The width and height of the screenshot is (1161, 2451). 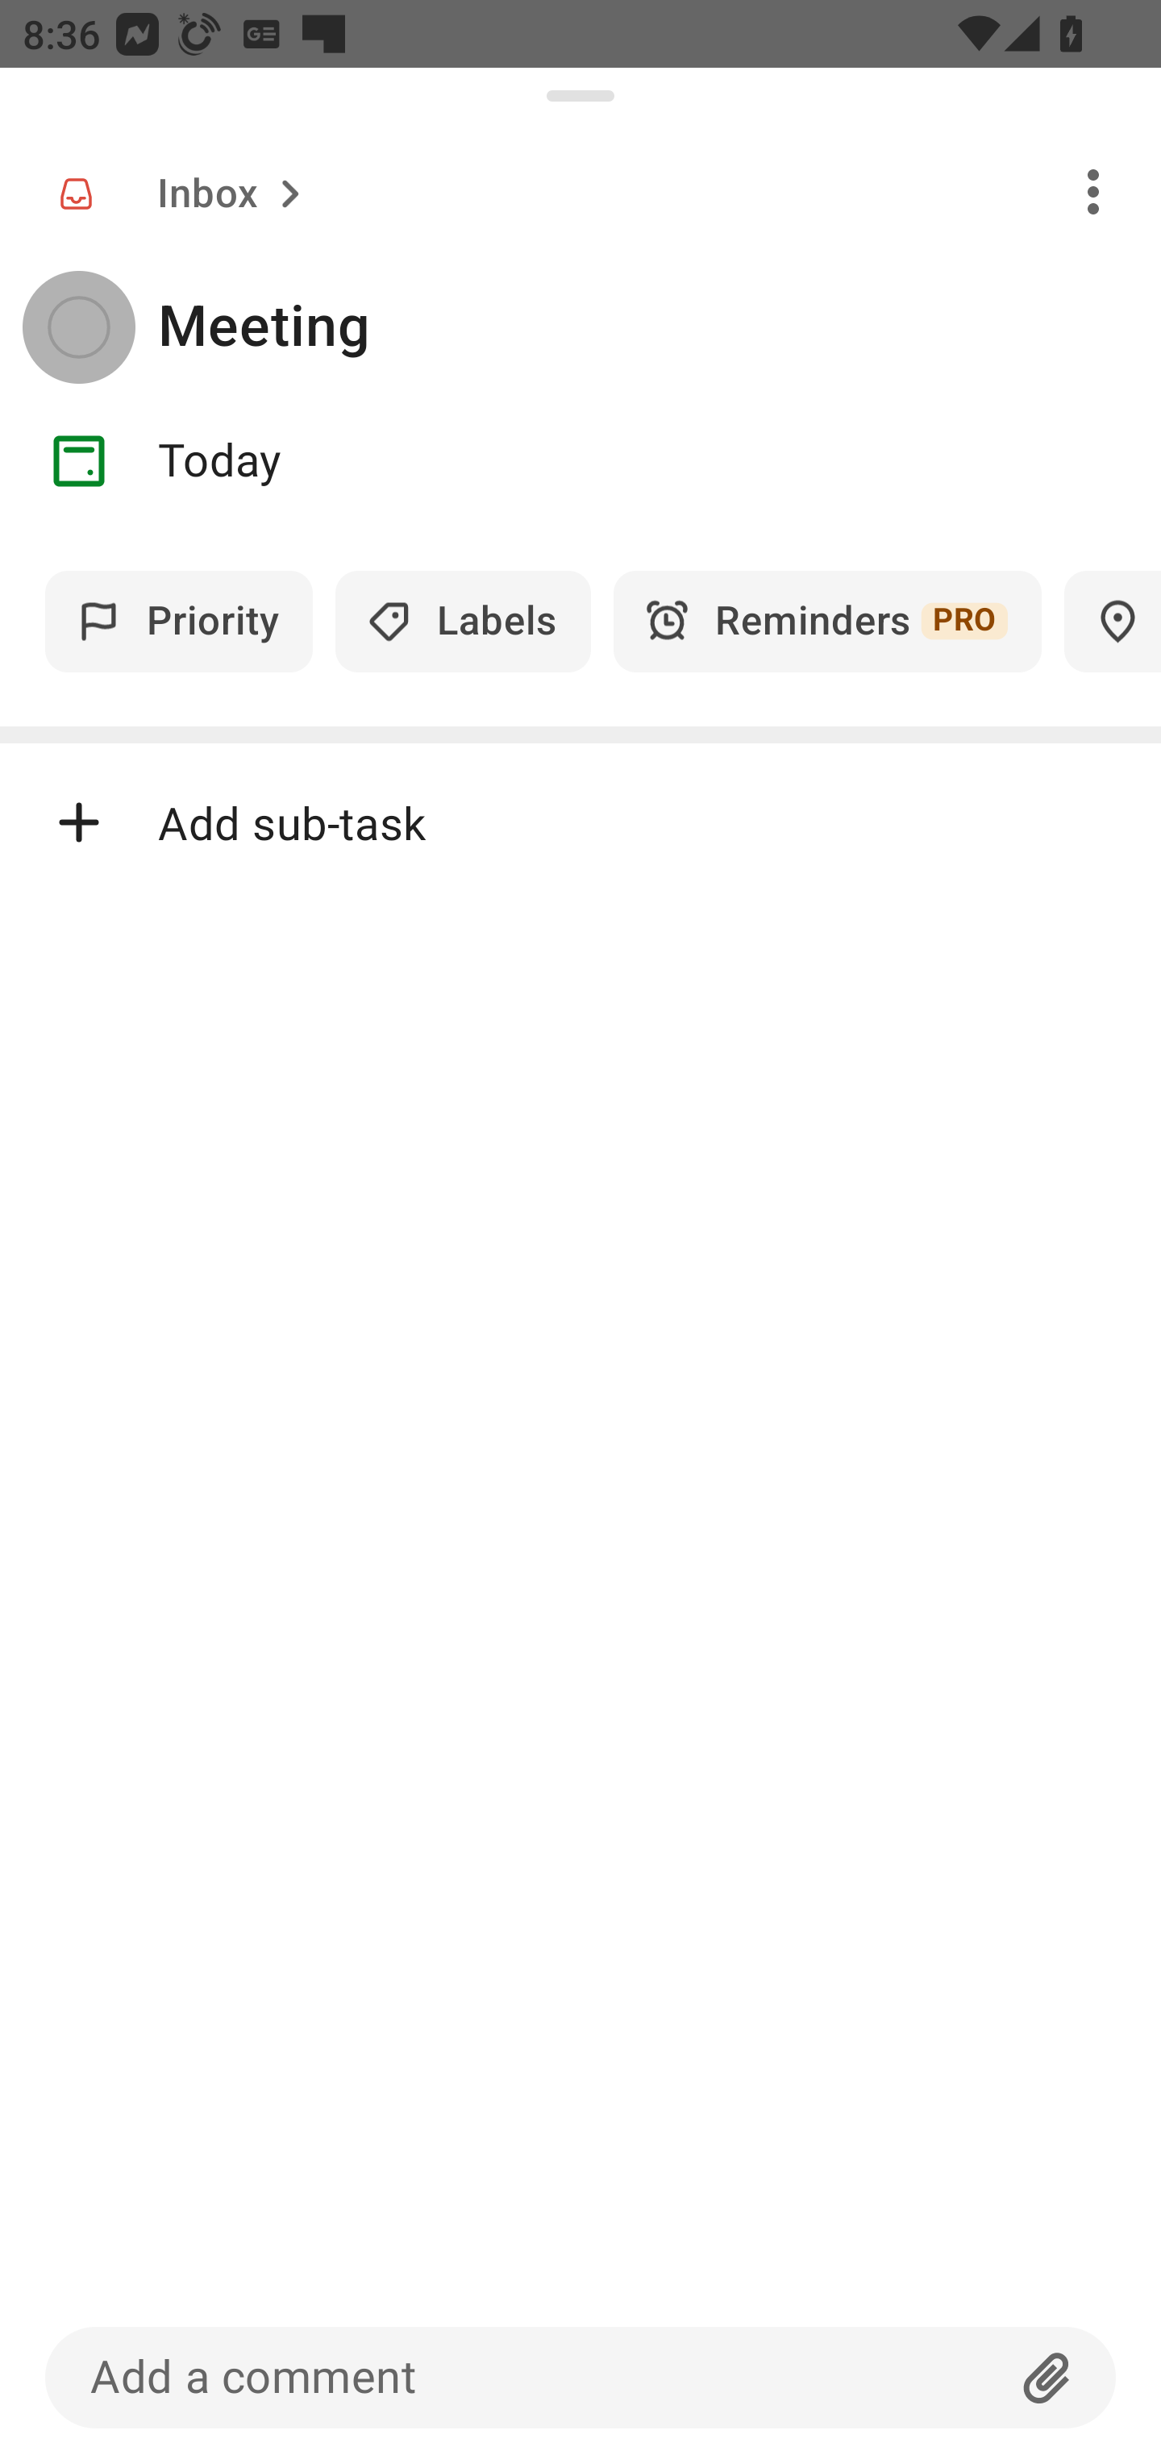 I want to click on Complete, so click(x=78, y=327).